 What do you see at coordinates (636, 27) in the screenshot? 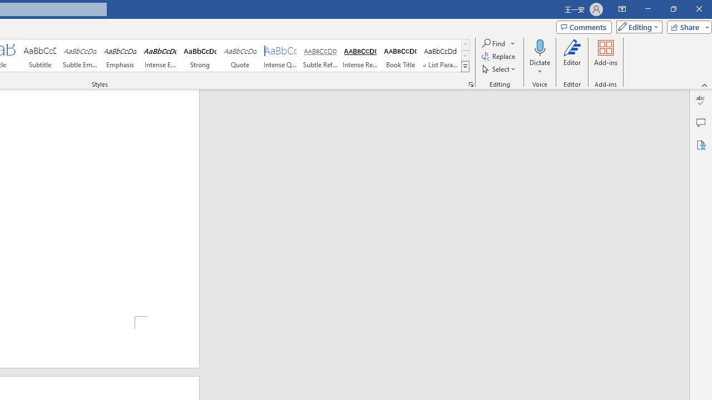
I see `Editing` at bounding box center [636, 27].